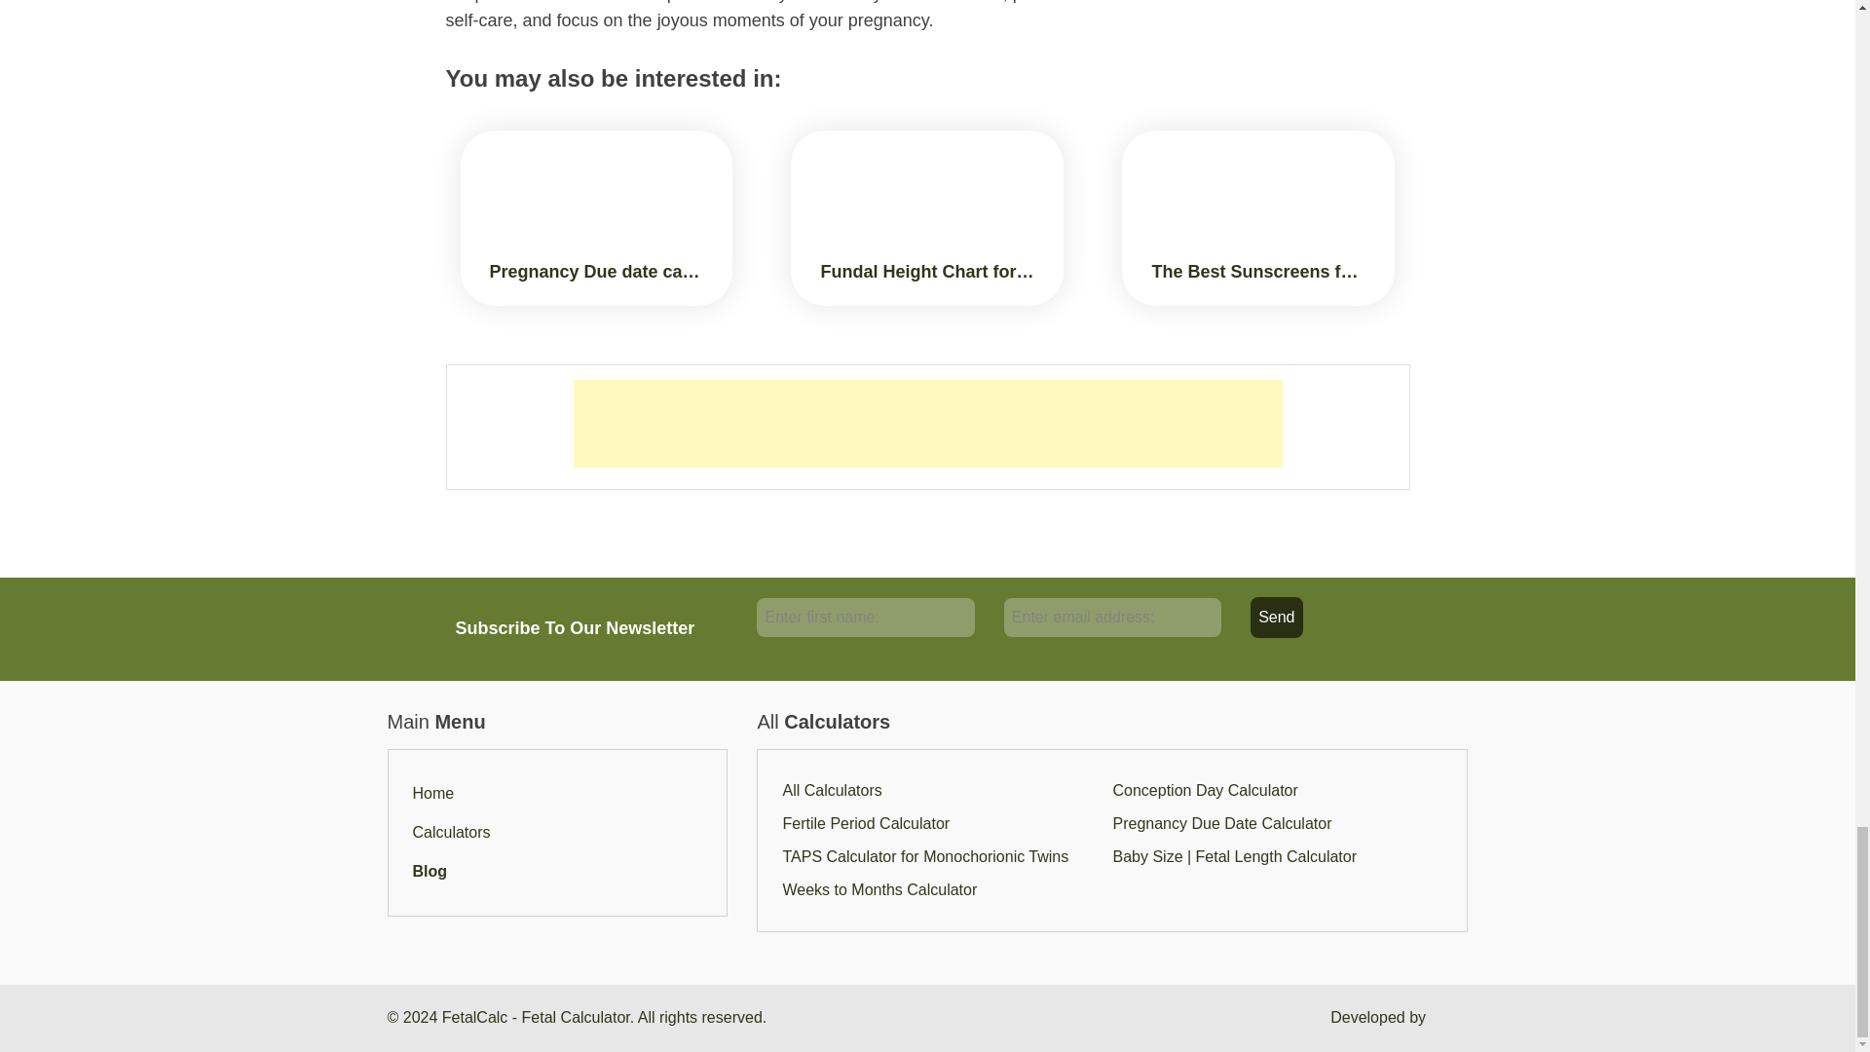 The height and width of the screenshot is (1052, 1870). Describe the element at coordinates (433, 793) in the screenshot. I see `Home` at that location.